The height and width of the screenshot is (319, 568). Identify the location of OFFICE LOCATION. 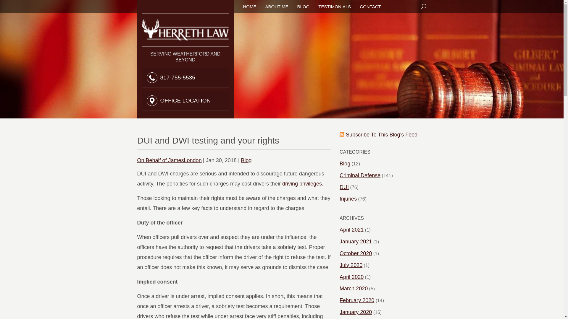
(185, 100).